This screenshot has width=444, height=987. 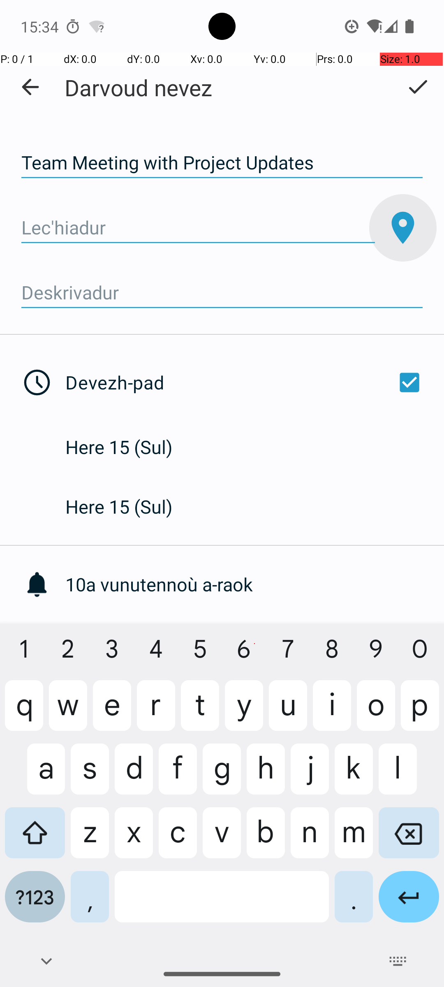 I want to click on 10a vunutennoù a-raok, so click(x=255, y=584).